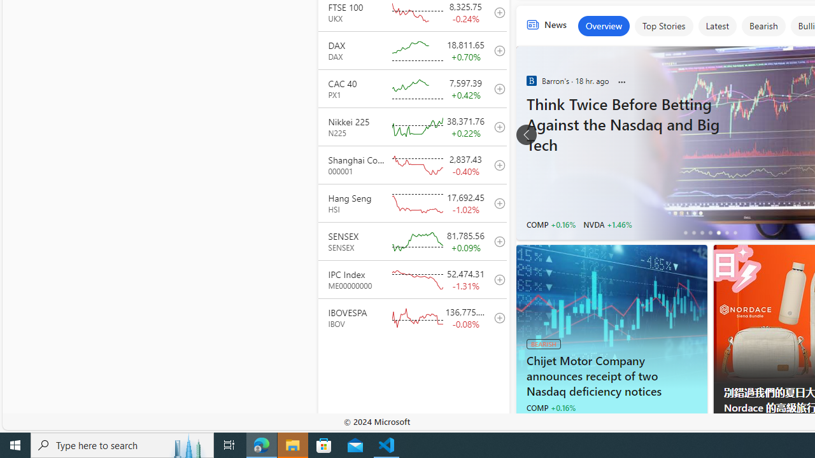 The width and height of the screenshot is (815, 458). Describe the element at coordinates (763, 25) in the screenshot. I see `Bearish` at that location.